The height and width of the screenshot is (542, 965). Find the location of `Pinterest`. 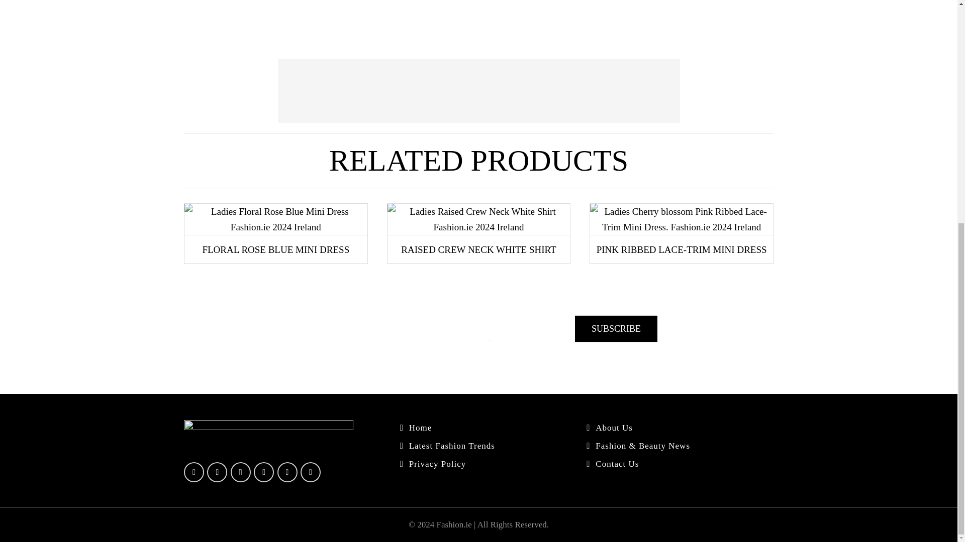

Pinterest is located at coordinates (310, 472).